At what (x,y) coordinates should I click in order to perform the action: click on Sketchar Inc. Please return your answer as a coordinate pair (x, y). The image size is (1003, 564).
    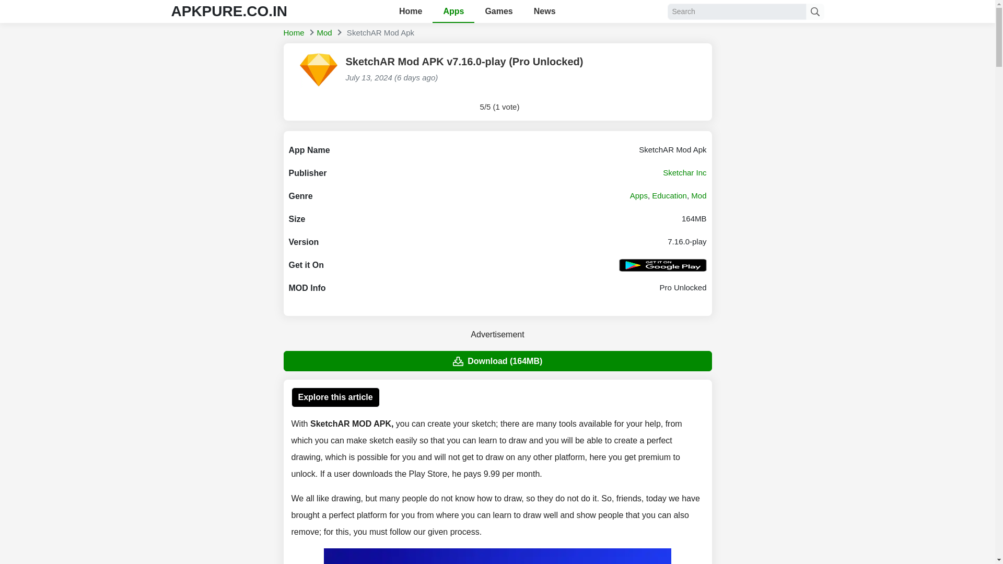
    Looking at the image, I should click on (684, 172).